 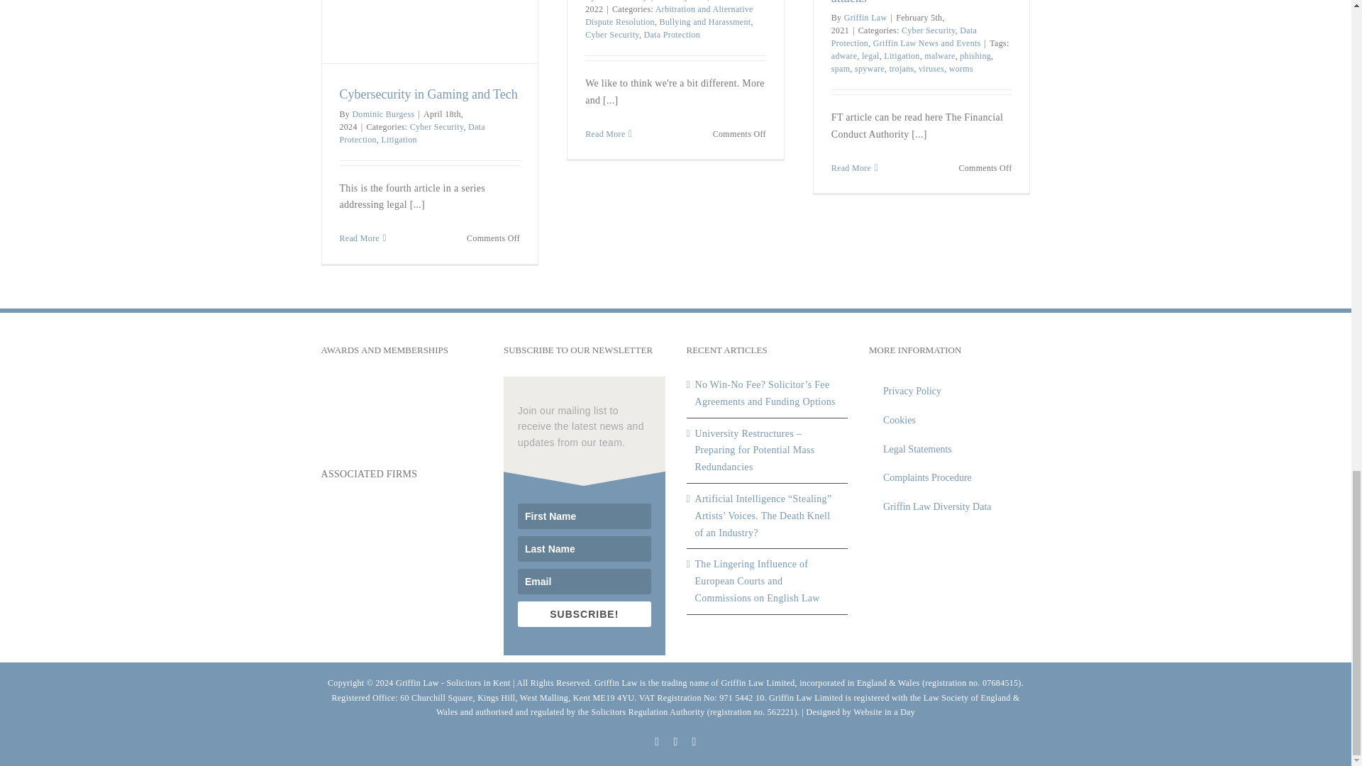 What do you see at coordinates (401, 519) in the screenshot?
I see `ASSOCIATED FIRMS` at bounding box center [401, 519].